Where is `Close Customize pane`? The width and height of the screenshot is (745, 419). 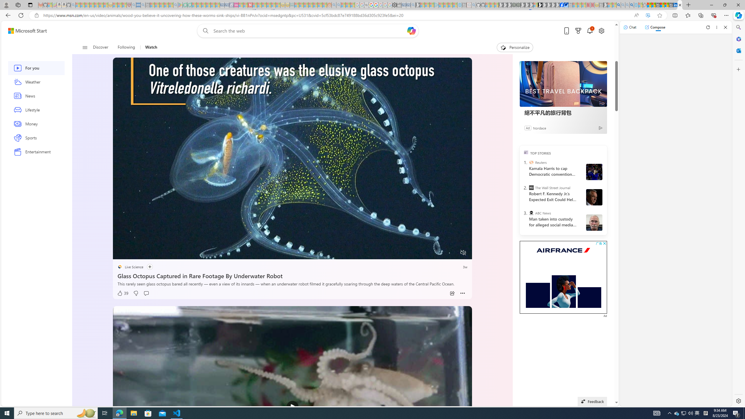
Close Customize pane is located at coordinates (738, 69).